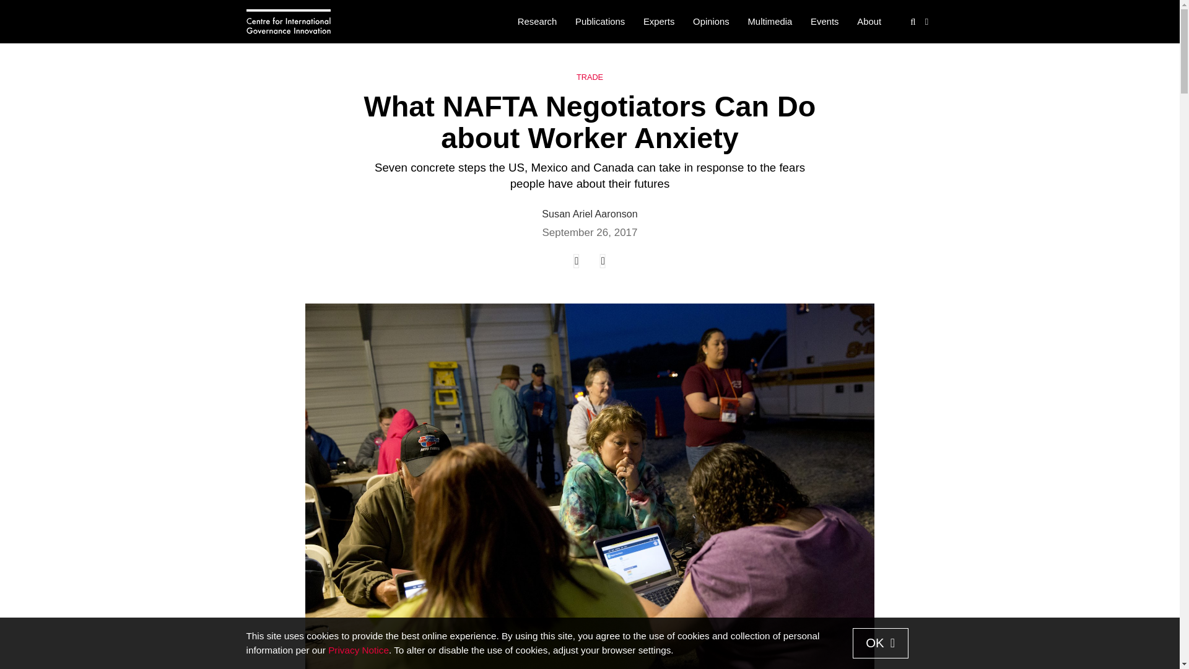 This screenshot has height=669, width=1189. I want to click on Multimedia, so click(770, 22).